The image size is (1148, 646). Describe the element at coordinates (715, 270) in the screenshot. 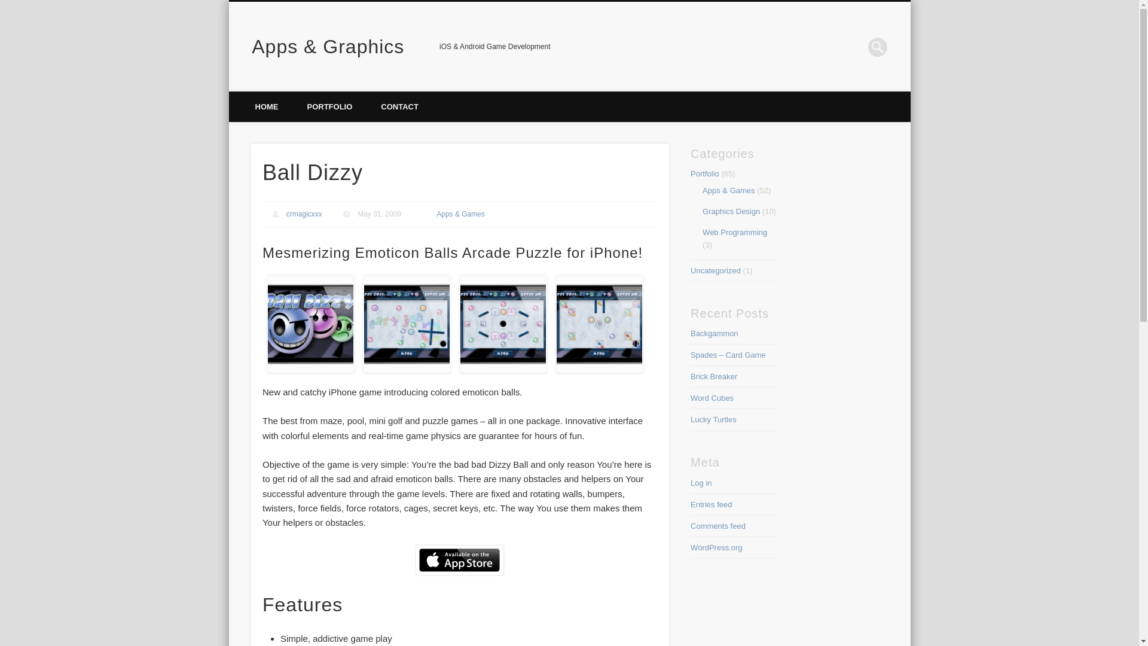

I see `Uncategorized` at that location.